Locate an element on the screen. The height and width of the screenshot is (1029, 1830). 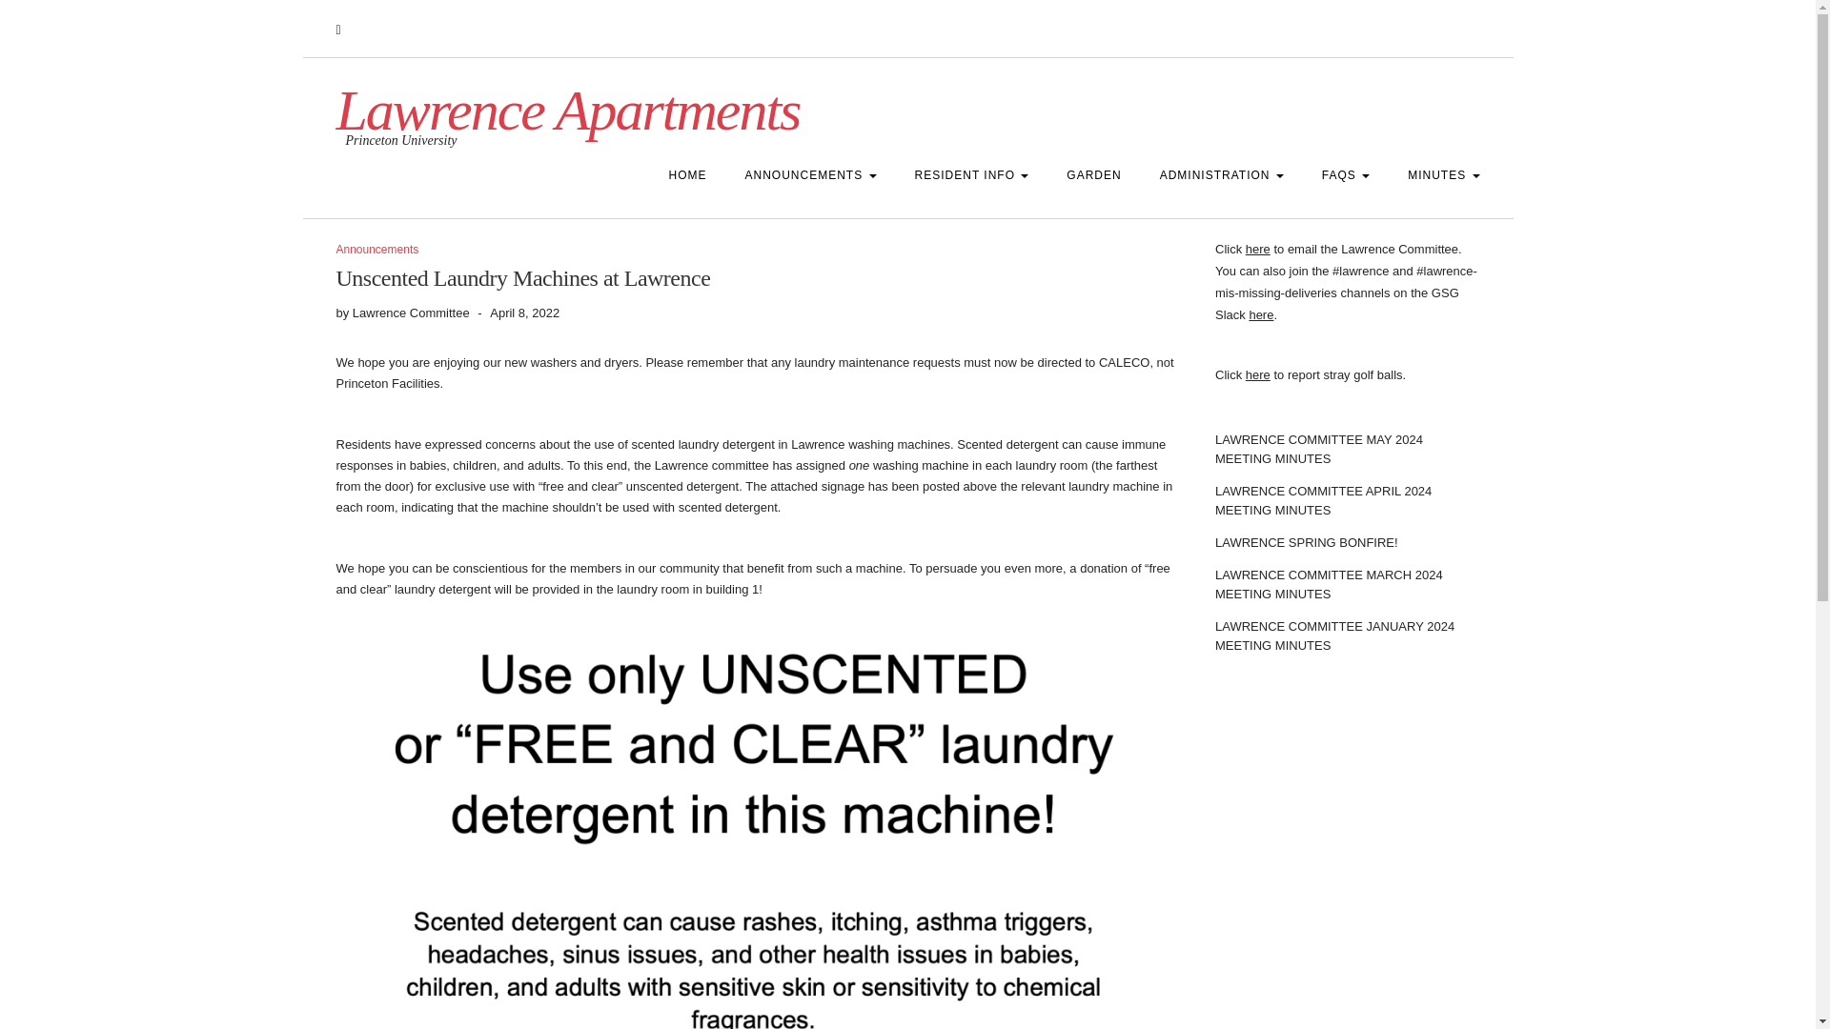
GARDEN is located at coordinates (1093, 175).